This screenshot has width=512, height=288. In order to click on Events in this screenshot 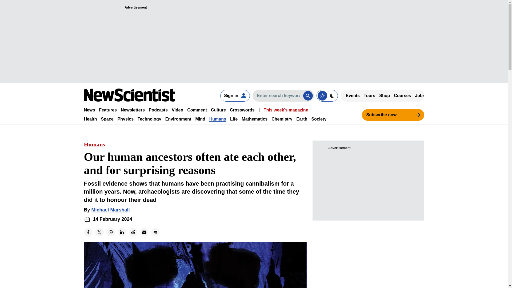, I will do `click(353, 95)`.